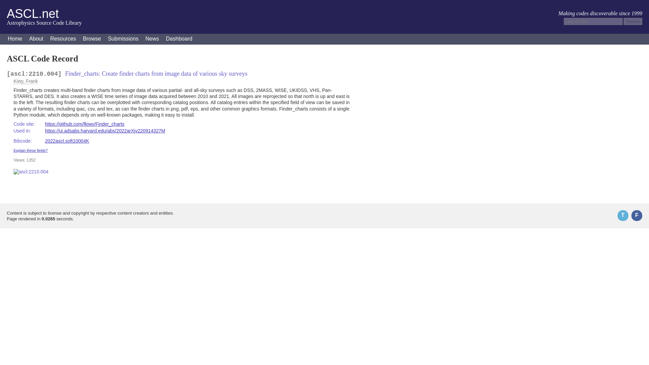  Describe the element at coordinates (179, 39) in the screenshot. I see `Dashboard` at that location.